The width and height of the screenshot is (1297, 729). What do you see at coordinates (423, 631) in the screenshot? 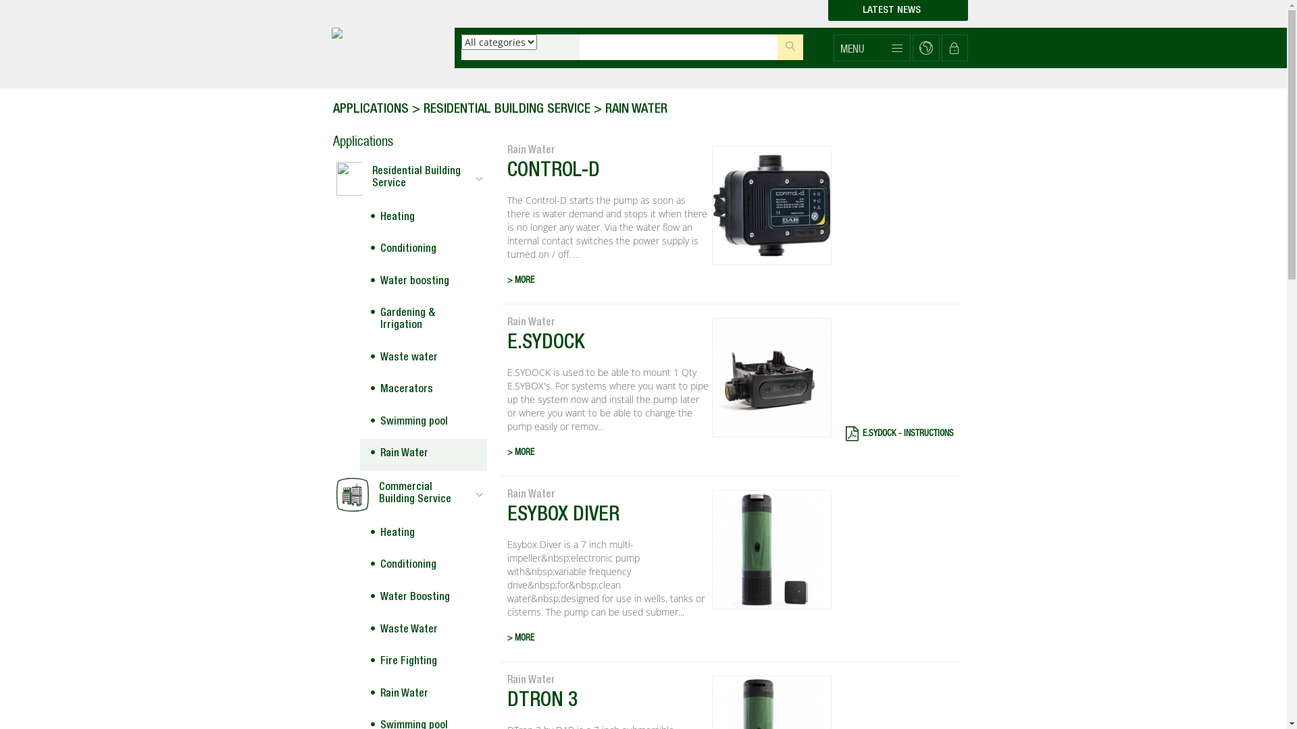
I see `Waste Water` at bounding box center [423, 631].